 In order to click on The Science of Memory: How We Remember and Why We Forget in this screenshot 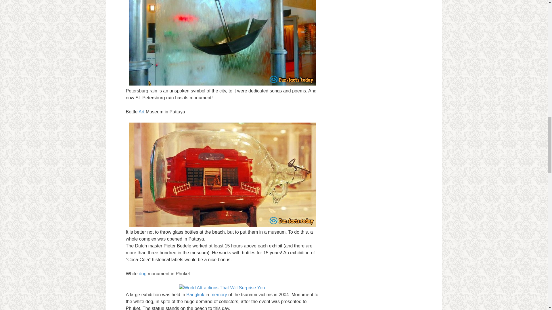, I will do `click(218, 294)`.